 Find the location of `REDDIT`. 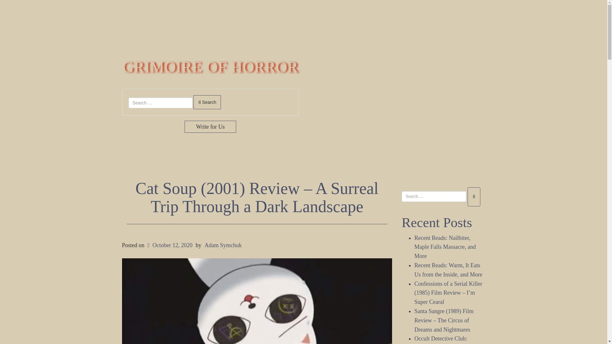

REDDIT is located at coordinates (476, 24).